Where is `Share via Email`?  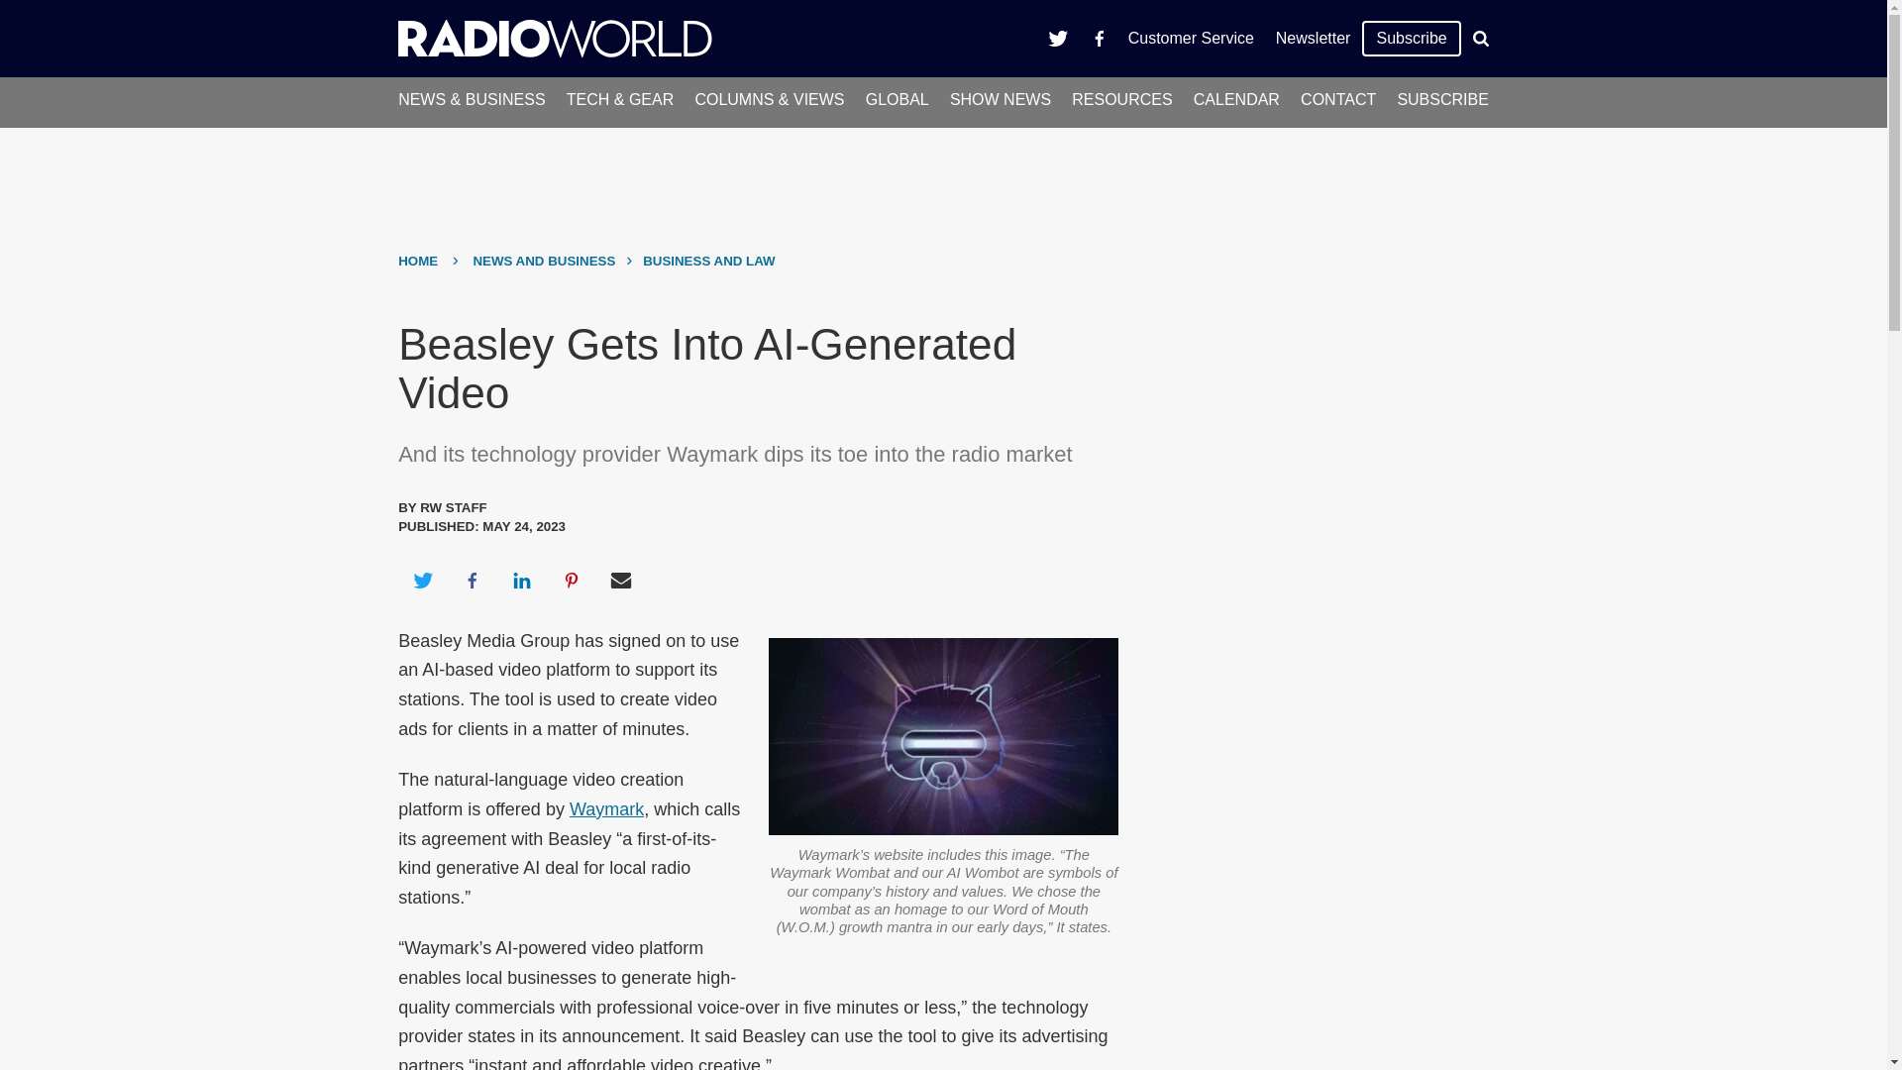
Share via Email is located at coordinates (621, 581).